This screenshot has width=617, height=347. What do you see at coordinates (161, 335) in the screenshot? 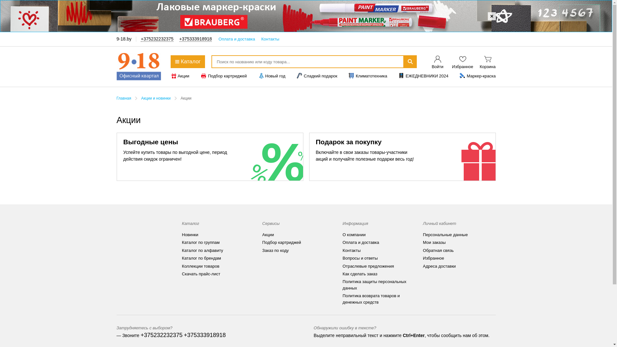
I see `+375232232375` at bounding box center [161, 335].